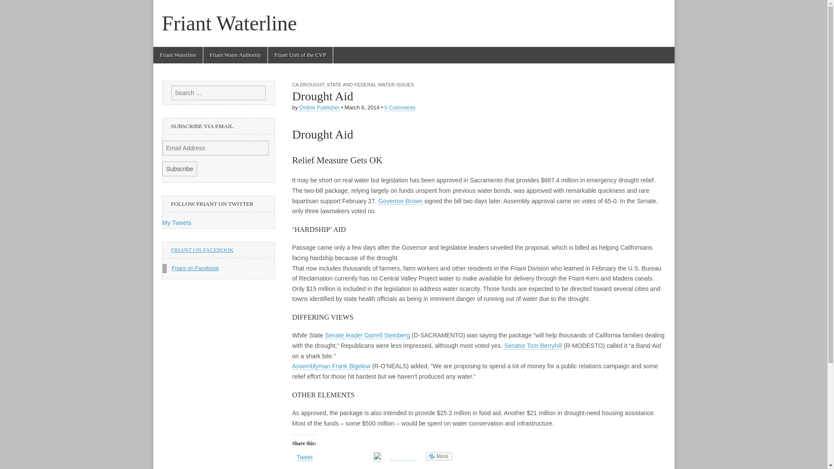 This screenshot has width=834, height=469. What do you see at coordinates (180, 168) in the screenshot?
I see `Subscribe` at bounding box center [180, 168].